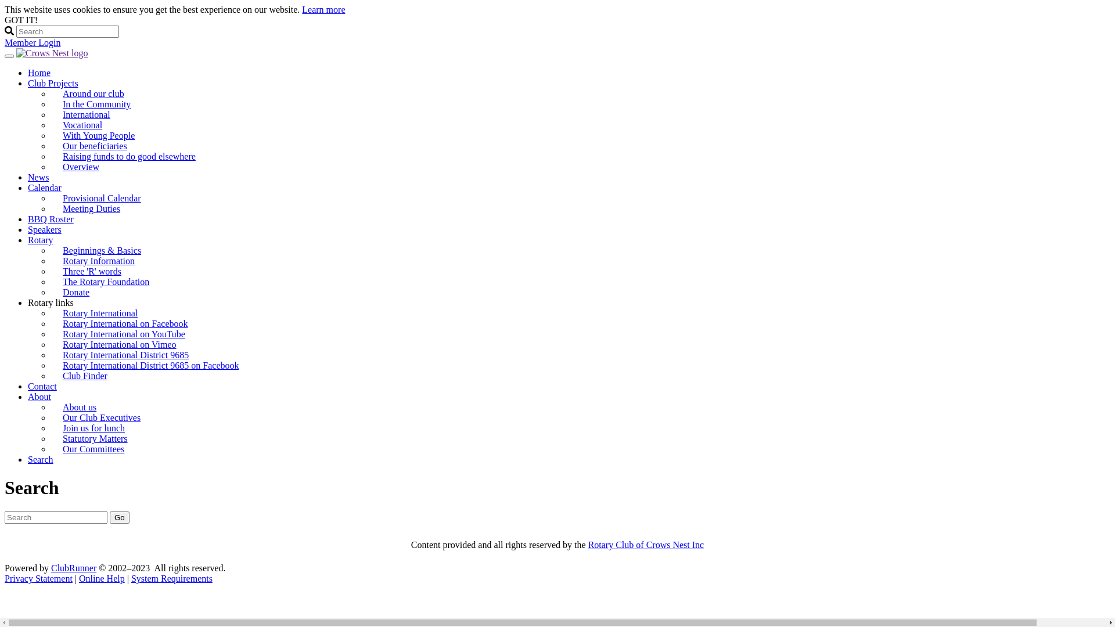  I want to click on About, so click(39, 397).